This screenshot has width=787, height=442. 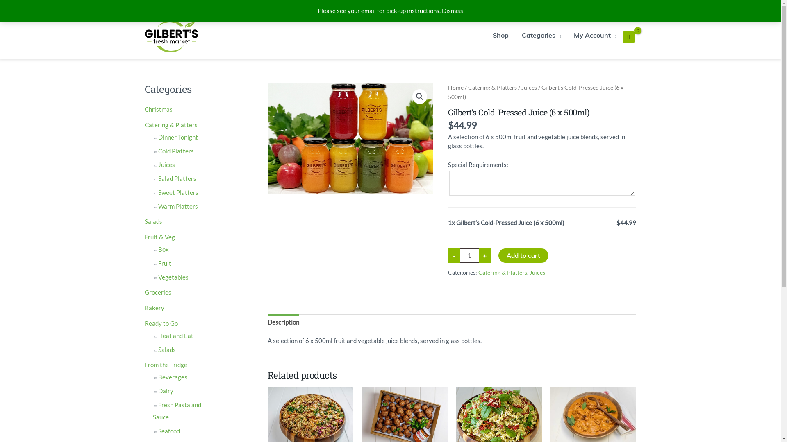 I want to click on Salad Platters, so click(x=177, y=178).